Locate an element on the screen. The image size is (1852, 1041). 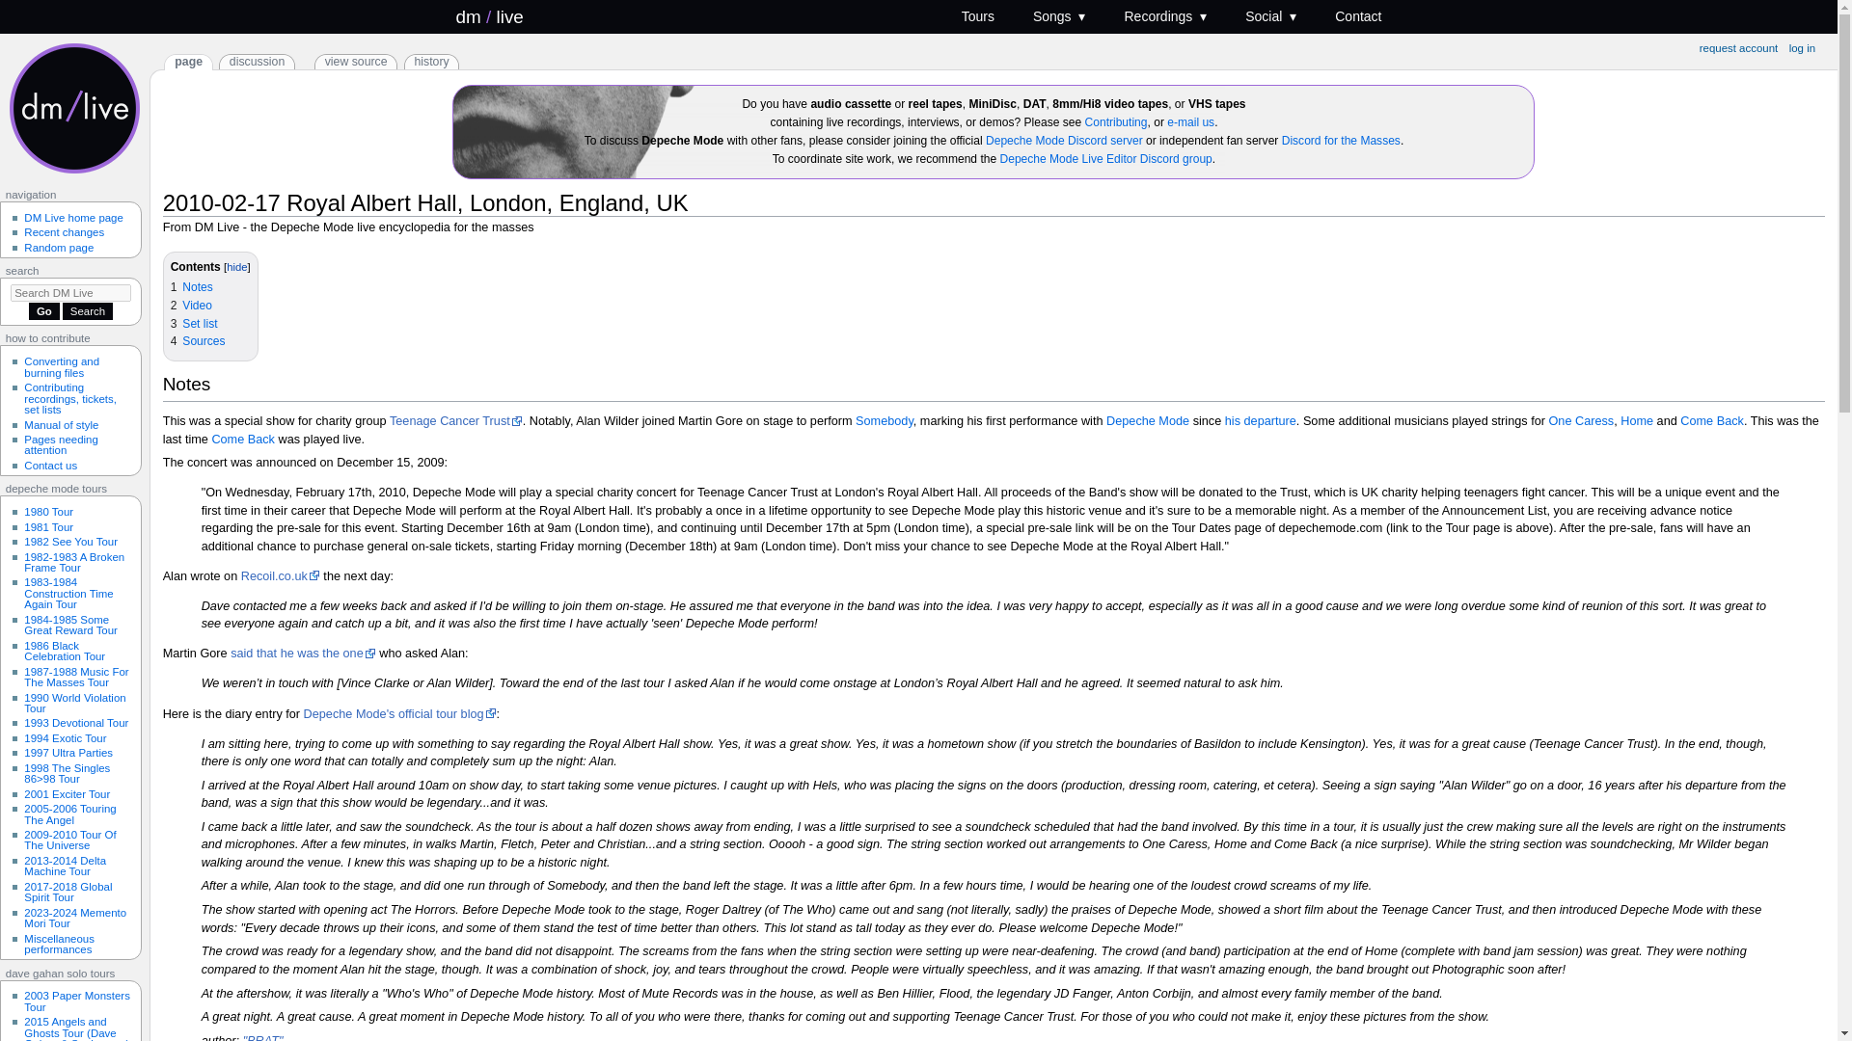
Depeche Mode Discord server is located at coordinates (1063, 141).